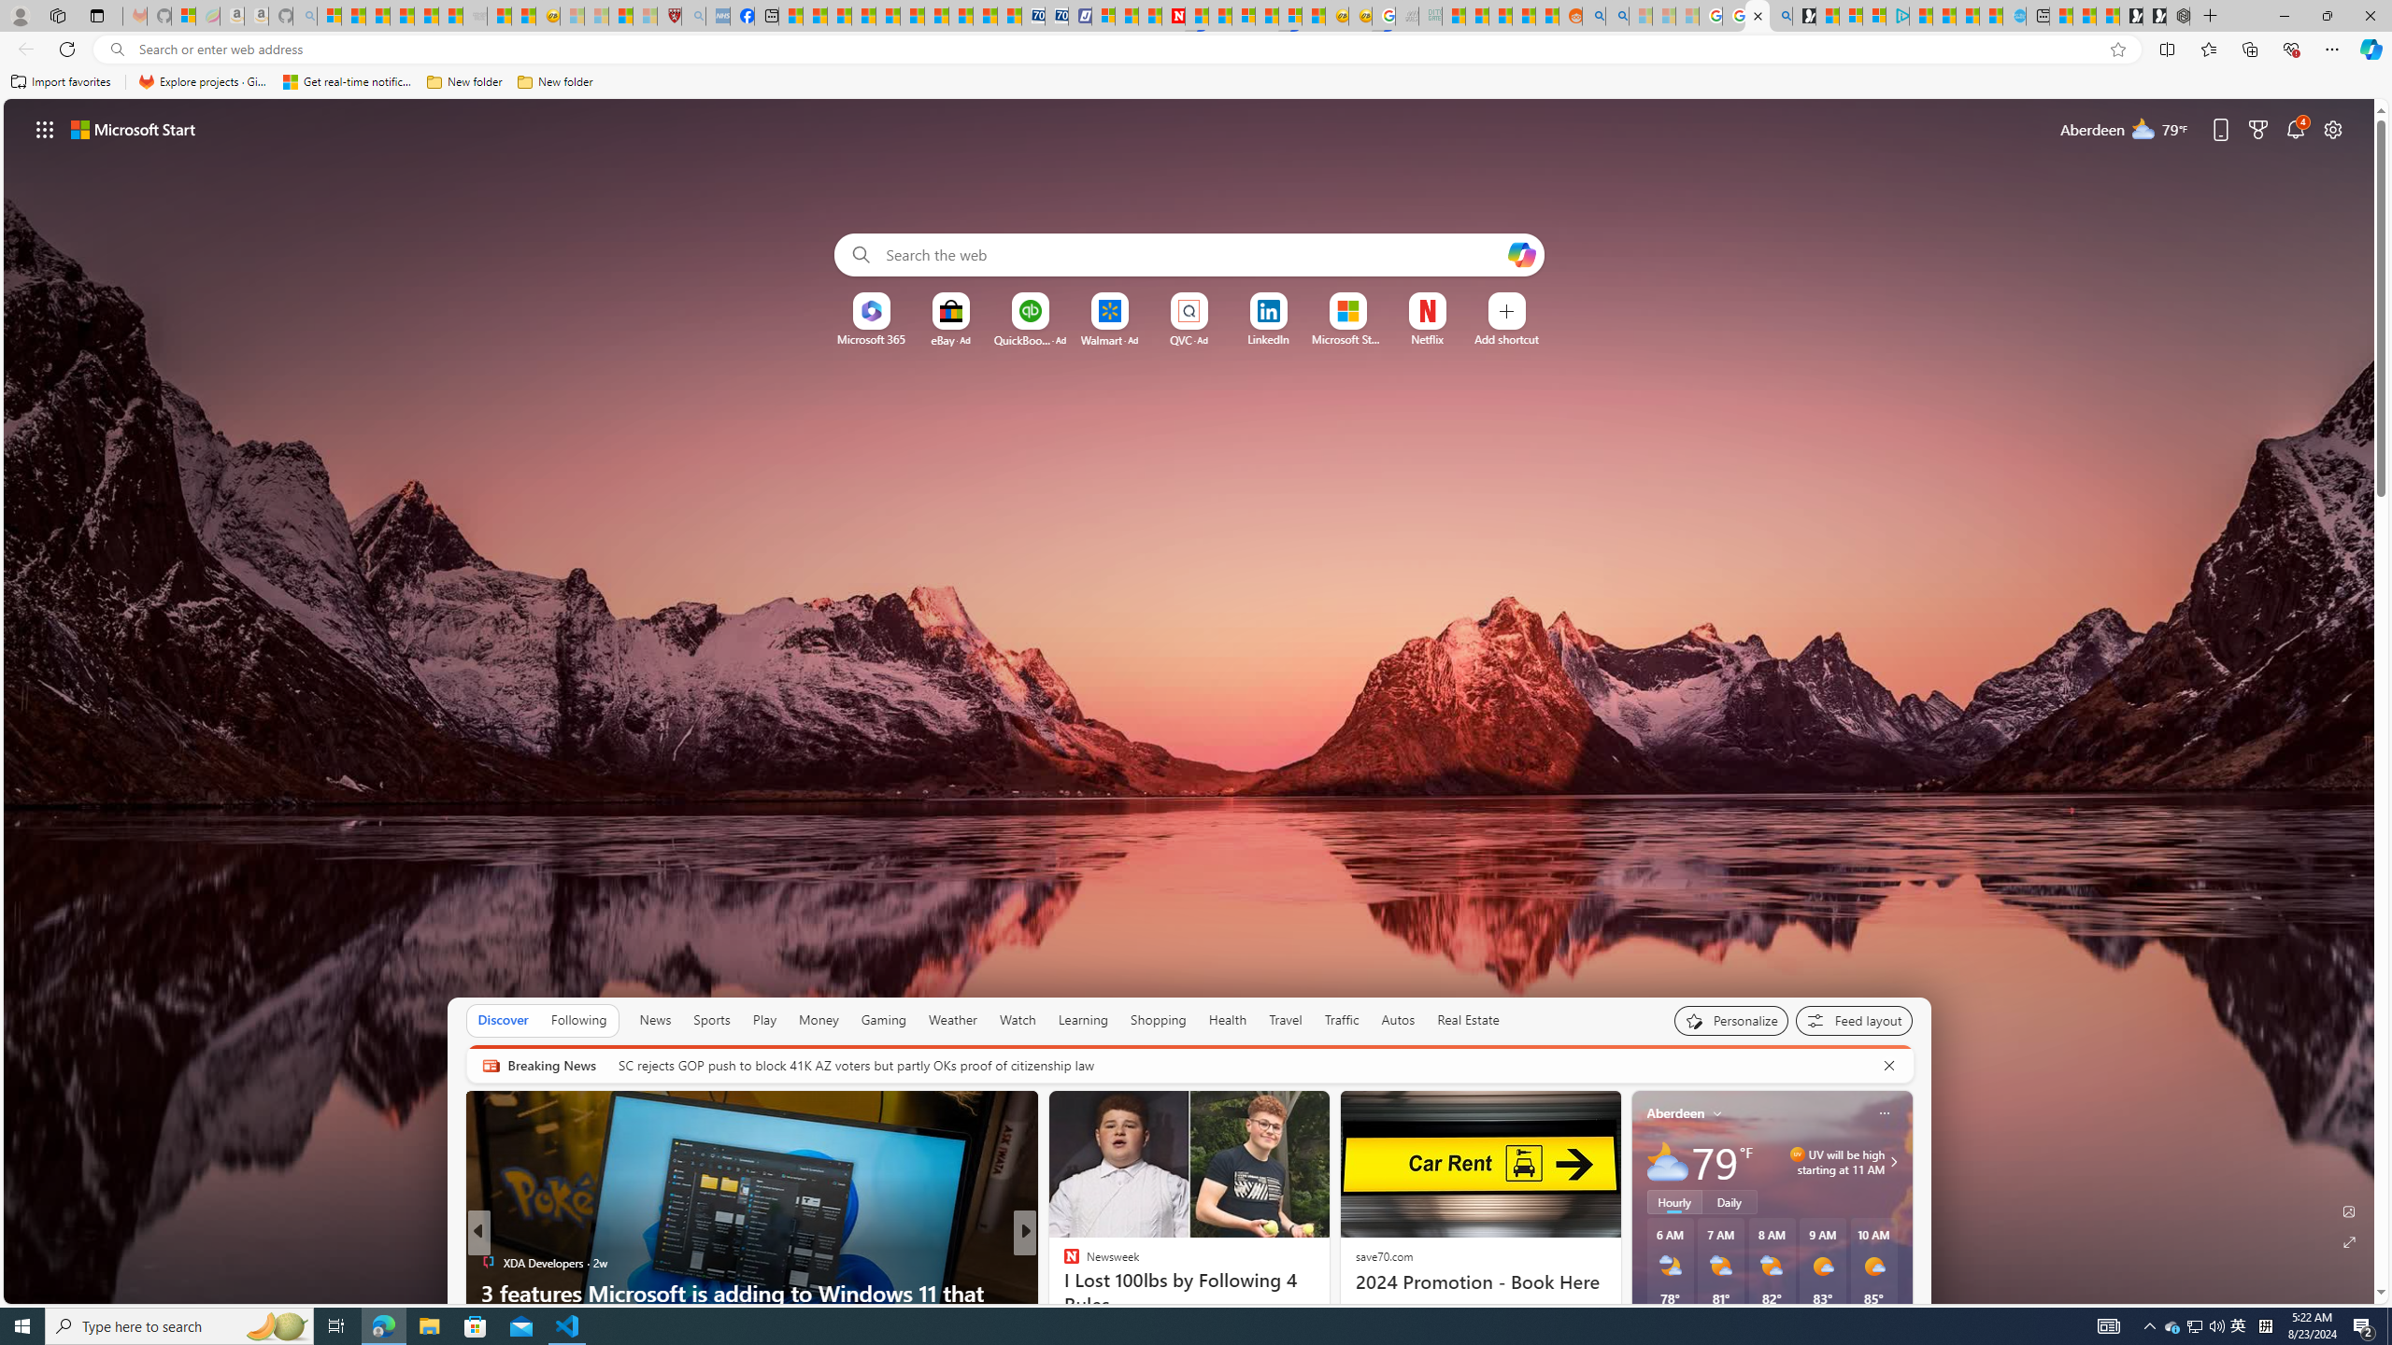  Describe the element at coordinates (1884, 1112) in the screenshot. I see `Class: icon-img` at that location.